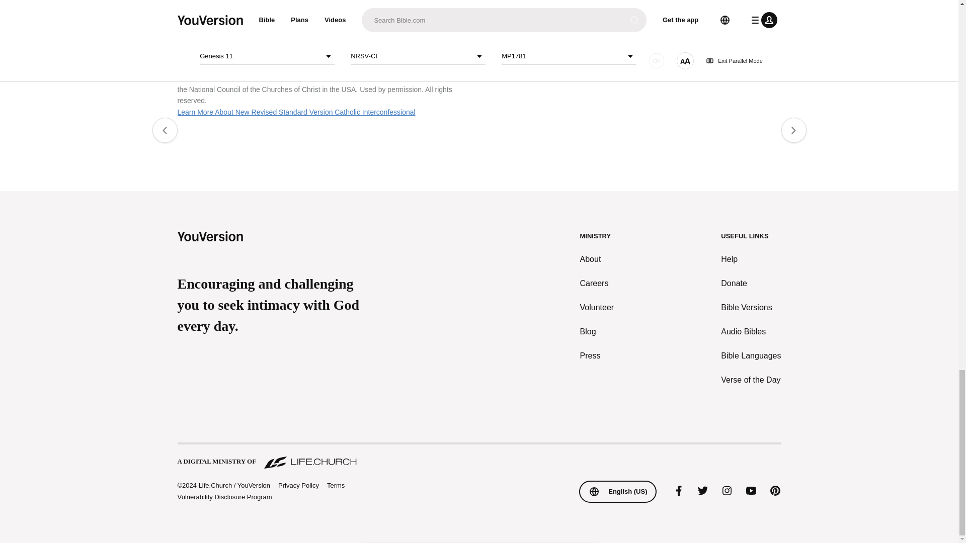  I want to click on Terms, so click(336, 485).